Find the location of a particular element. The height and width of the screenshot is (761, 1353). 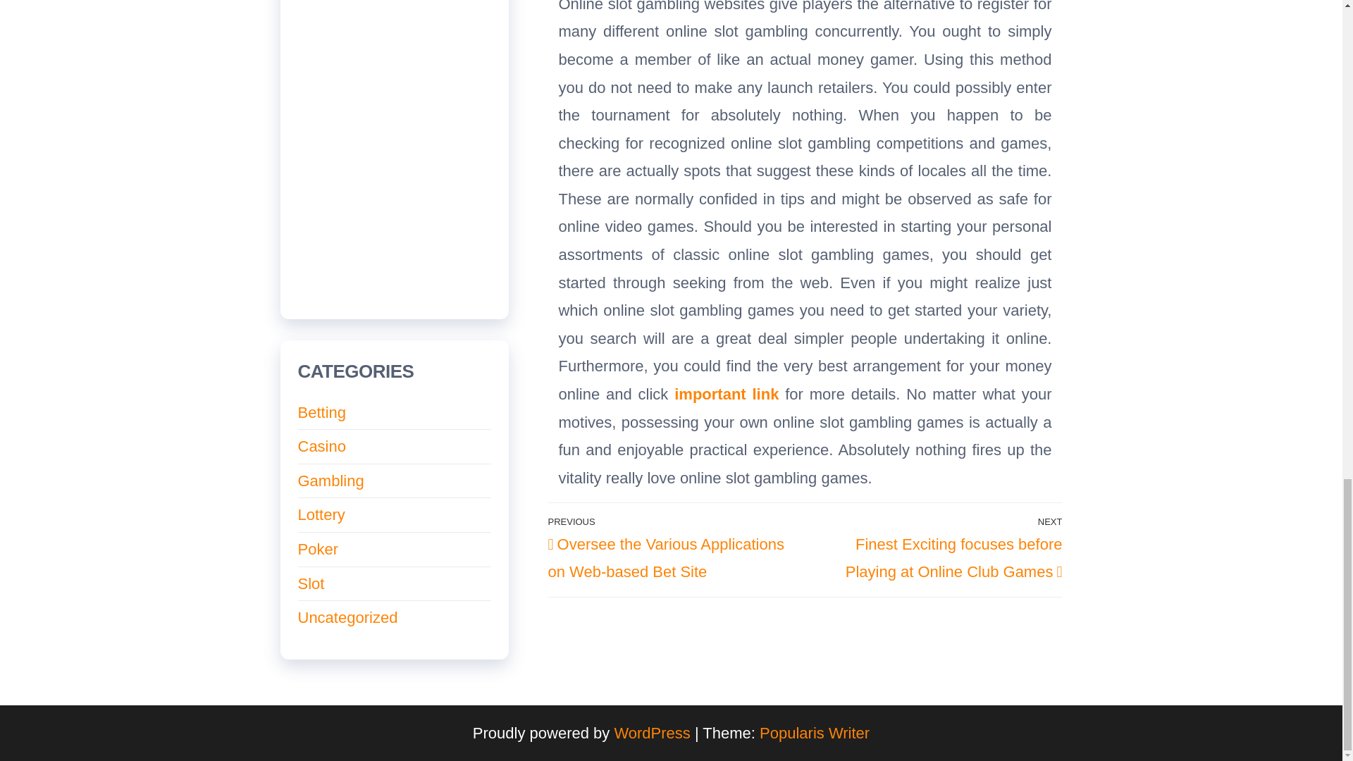

Casino is located at coordinates (321, 446).